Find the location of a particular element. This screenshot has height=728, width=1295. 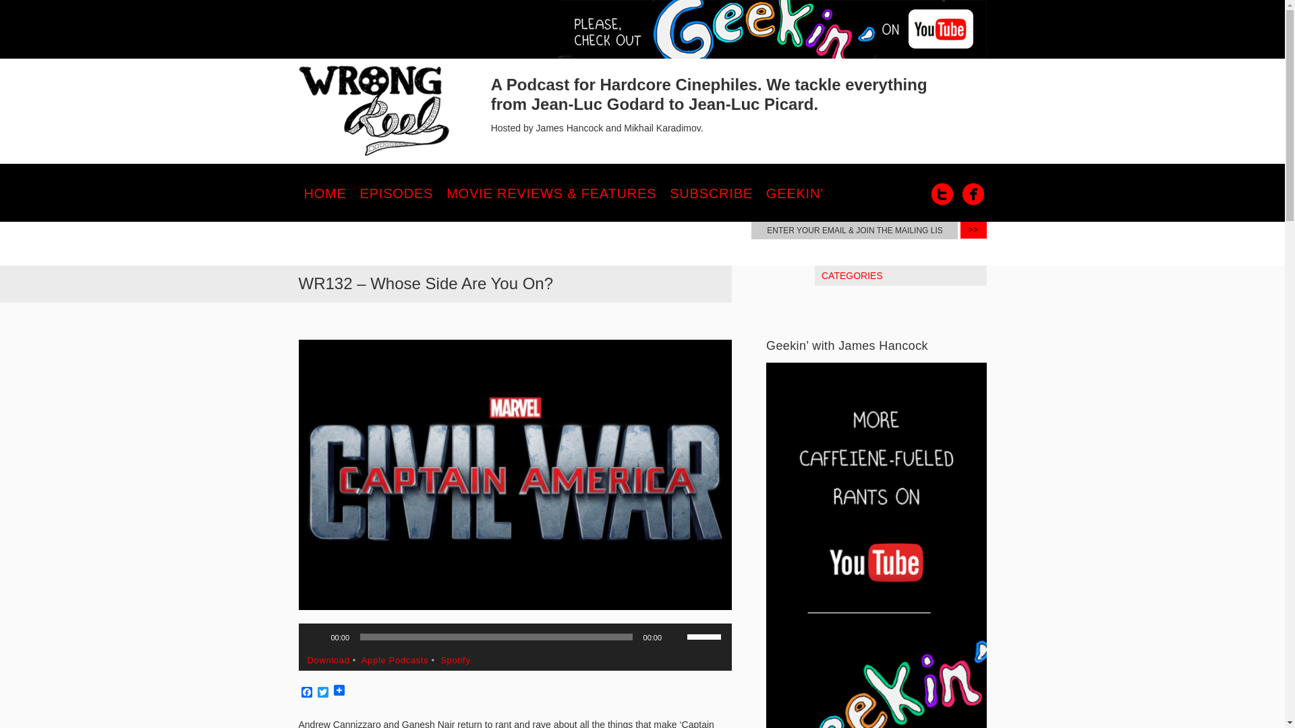

Apple Podcasts is located at coordinates (395, 661).